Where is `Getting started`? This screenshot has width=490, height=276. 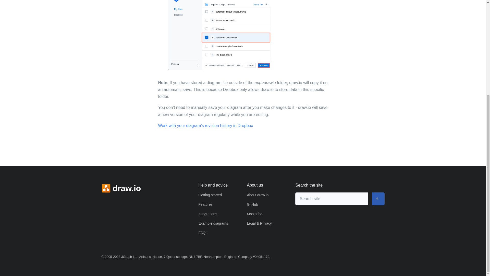 Getting started is located at coordinates (210, 195).